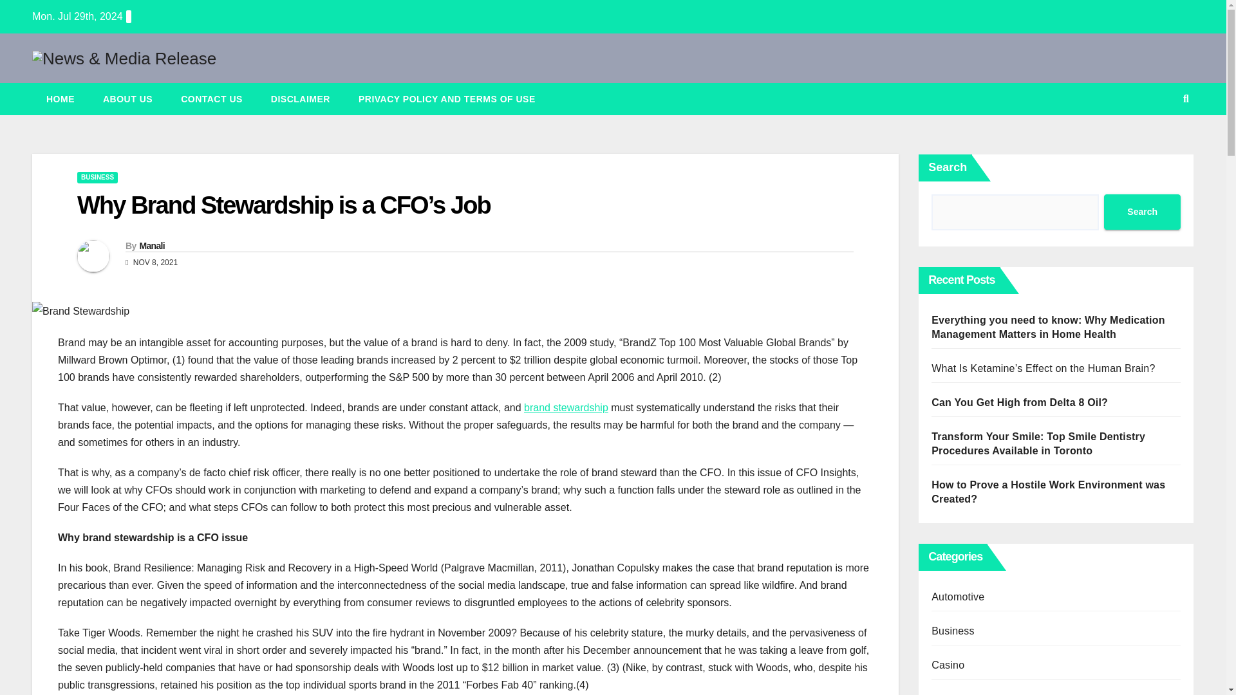  I want to click on Manali, so click(151, 245).